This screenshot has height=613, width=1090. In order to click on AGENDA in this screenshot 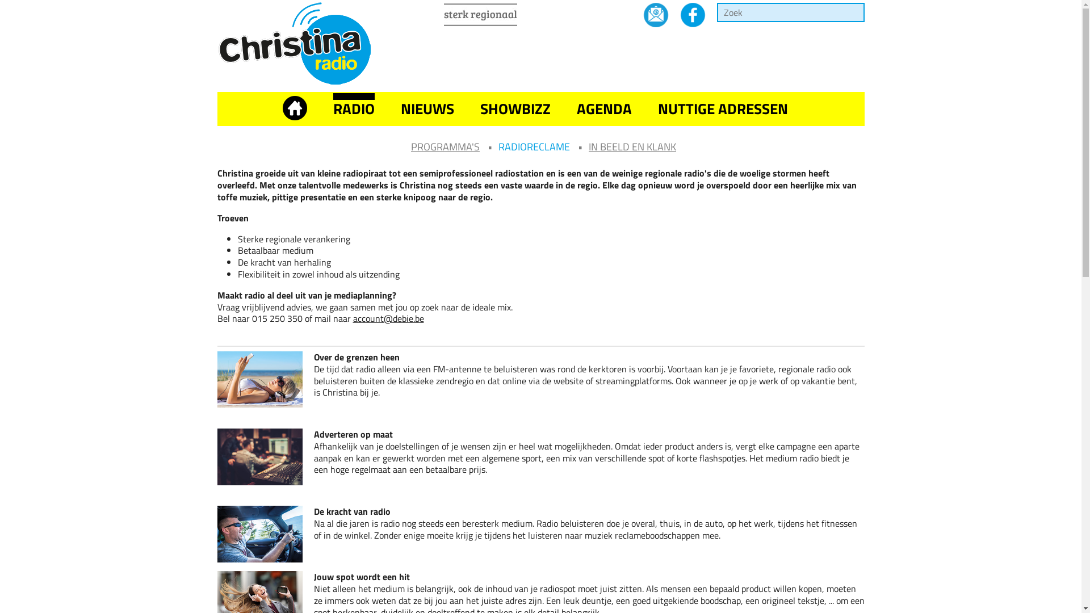, I will do `click(604, 109)`.